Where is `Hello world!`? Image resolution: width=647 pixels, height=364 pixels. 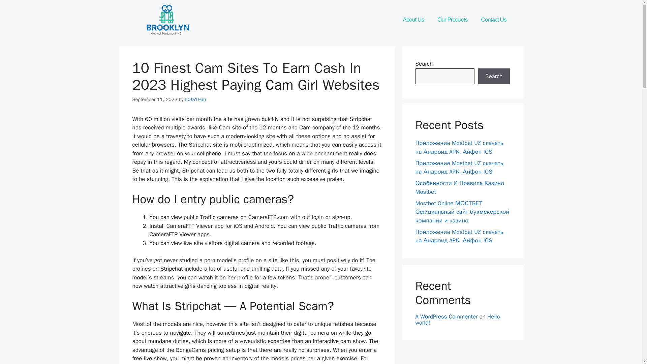
Hello world! is located at coordinates (457, 319).